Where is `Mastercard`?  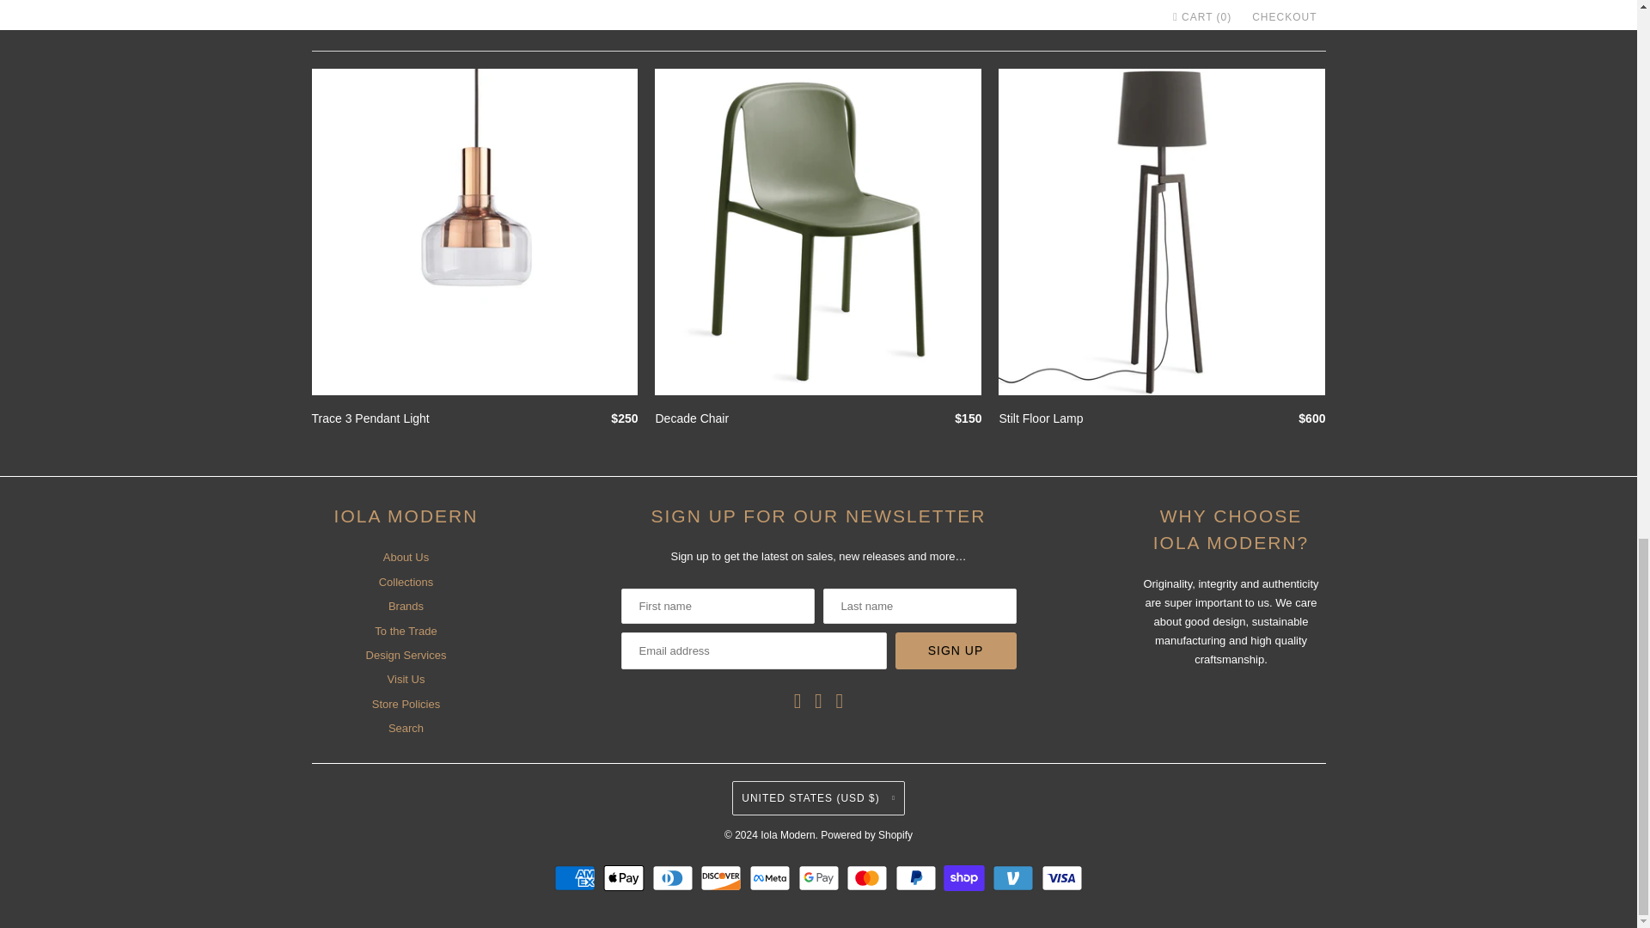
Mastercard is located at coordinates (869, 877).